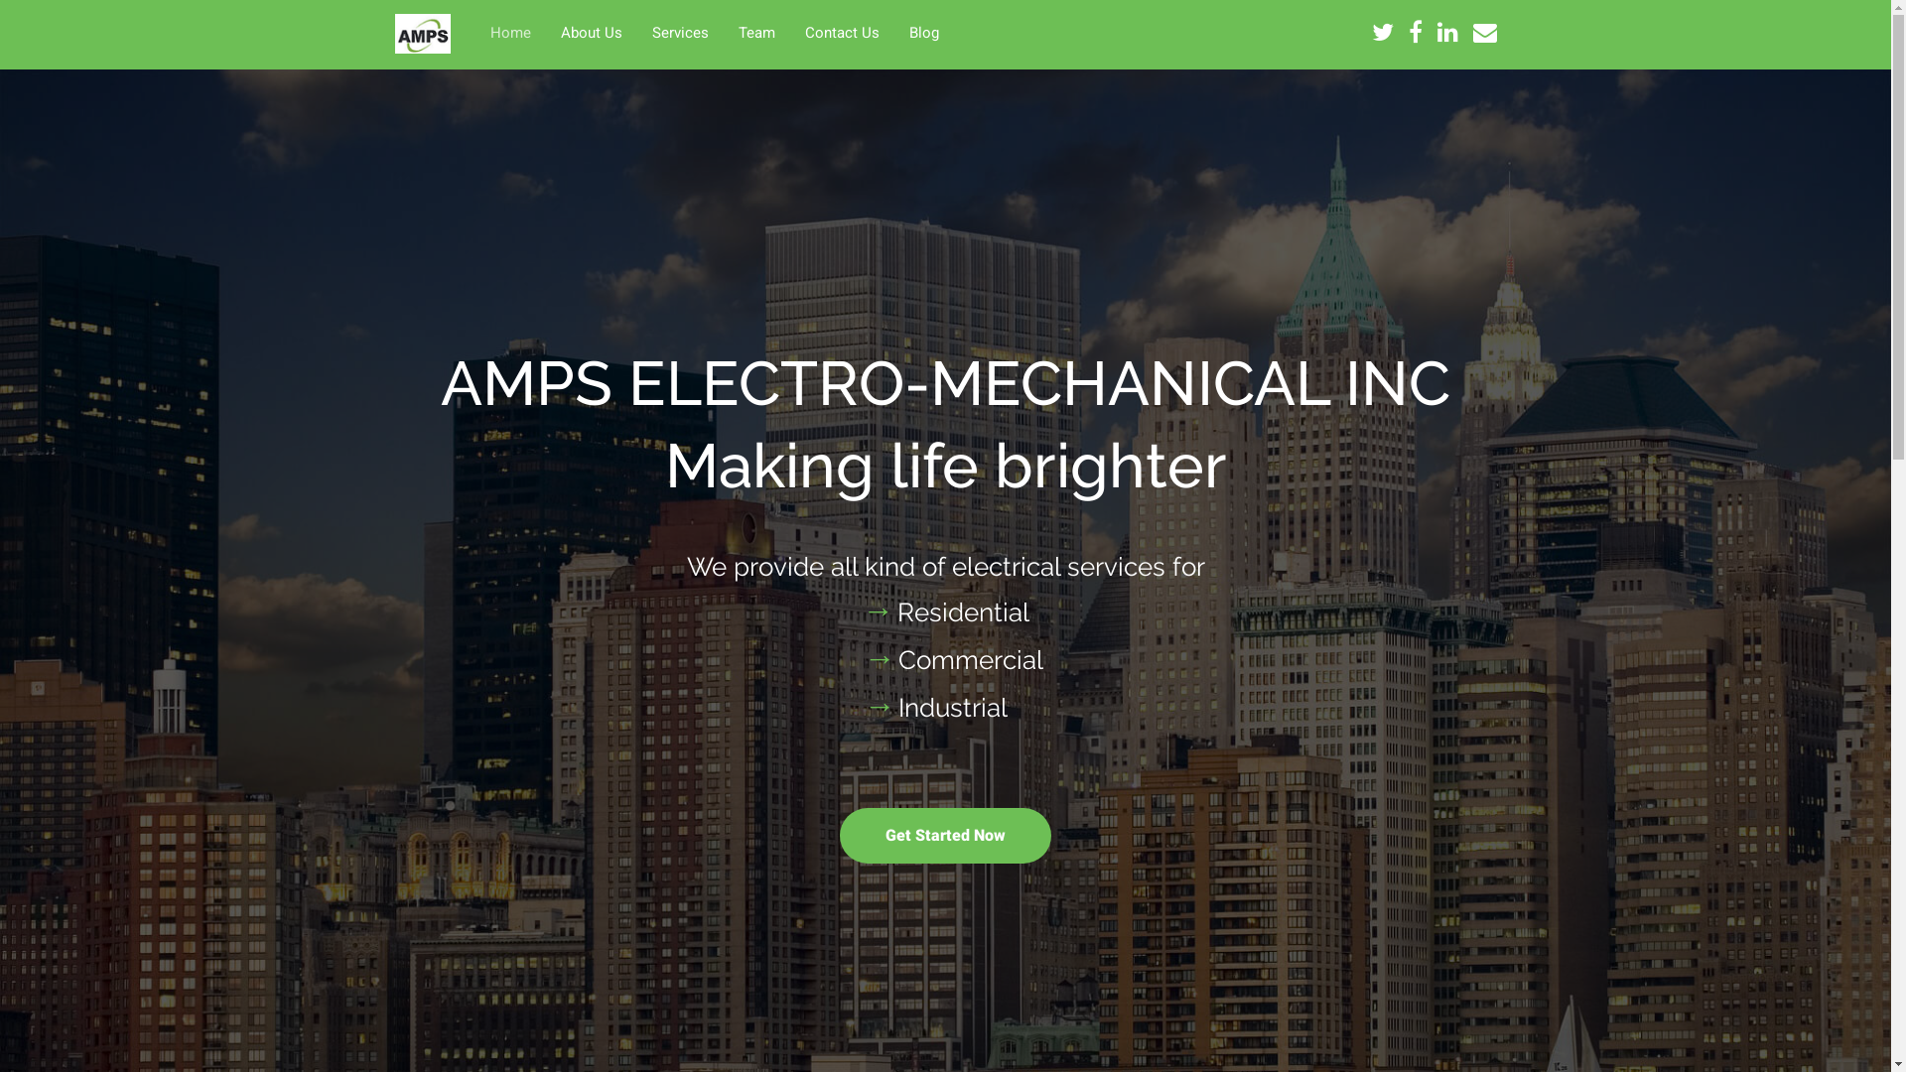  What do you see at coordinates (423, 34) in the screenshot?
I see `AMPS ELECTRO-MECHANICAL INC` at bounding box center [423, 34].